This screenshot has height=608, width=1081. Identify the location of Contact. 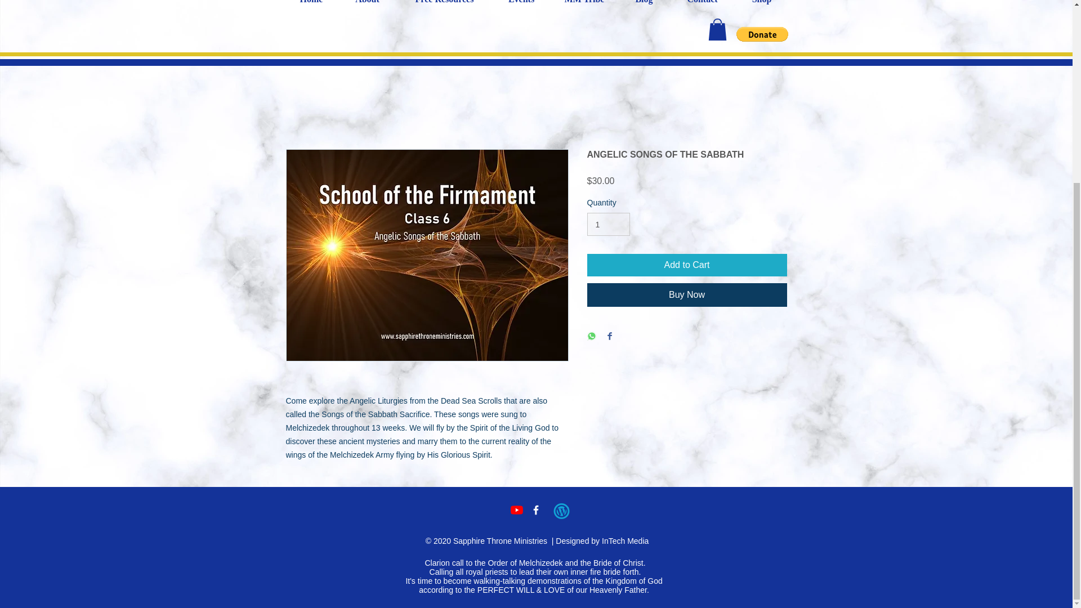
(702, 6).